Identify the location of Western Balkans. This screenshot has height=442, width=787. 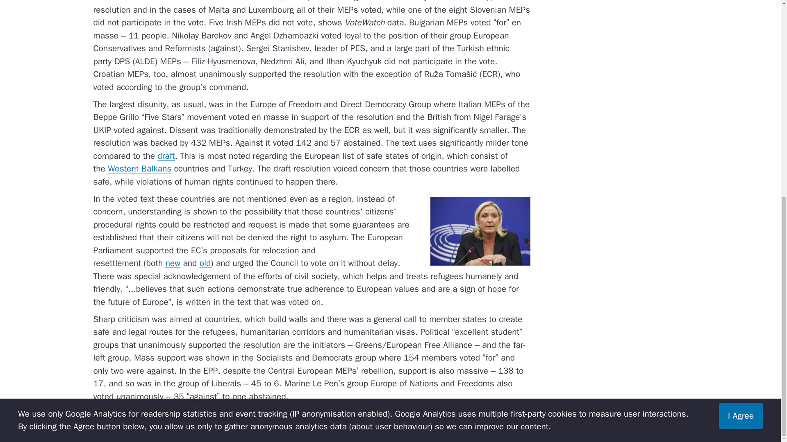
(139, 169).